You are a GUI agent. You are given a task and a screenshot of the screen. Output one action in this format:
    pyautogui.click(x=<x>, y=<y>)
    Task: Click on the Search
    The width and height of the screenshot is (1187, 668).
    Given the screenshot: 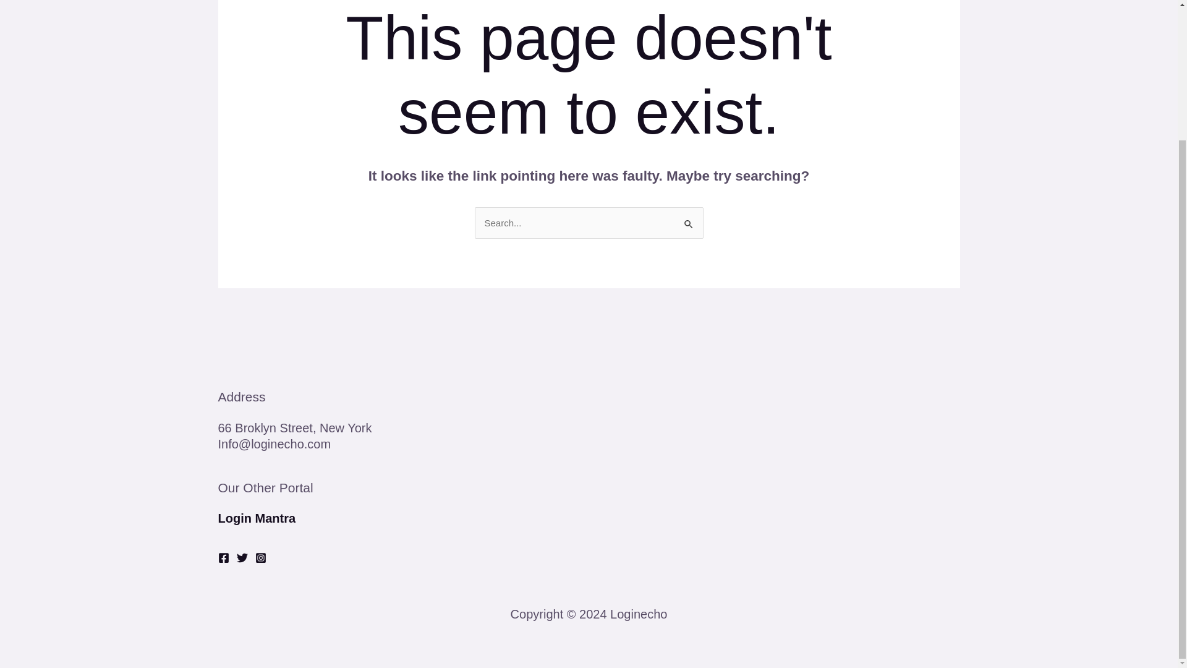 What is the action you would take?
    pyautogui.click(x=689, y=219)
    